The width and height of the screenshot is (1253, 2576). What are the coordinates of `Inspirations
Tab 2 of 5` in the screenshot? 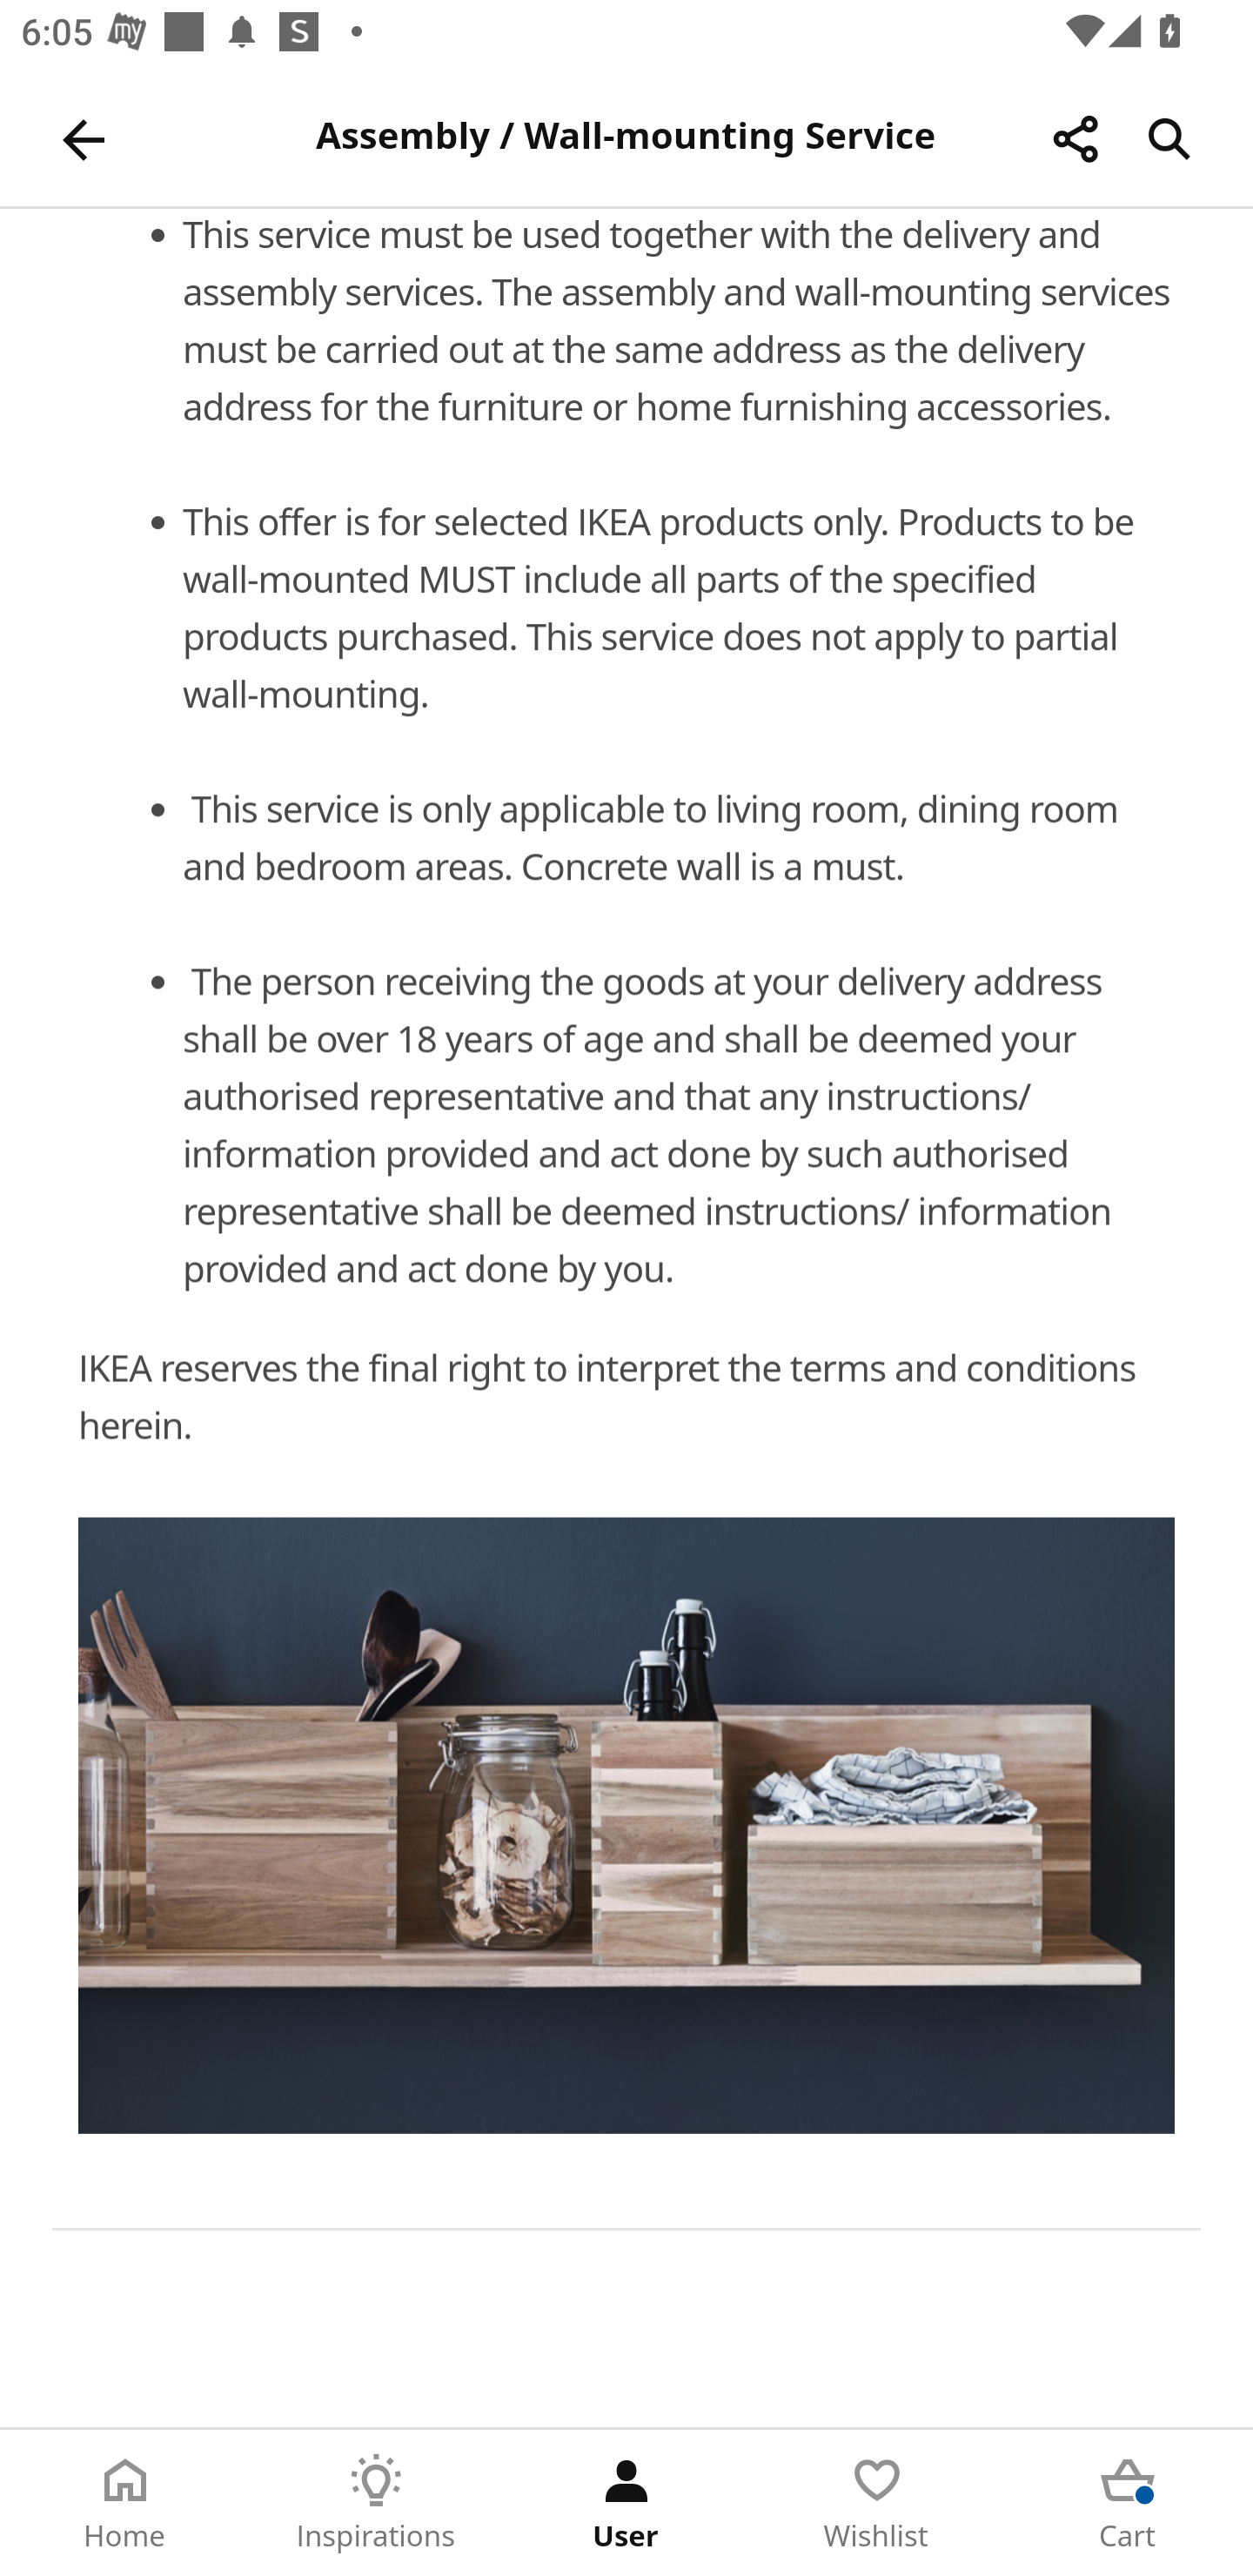 It's located at (376, 2503).